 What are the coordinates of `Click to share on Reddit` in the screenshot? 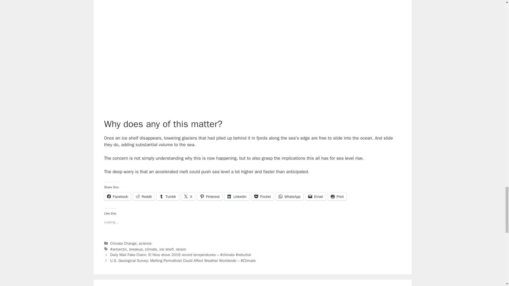 It's located at (144, 196).